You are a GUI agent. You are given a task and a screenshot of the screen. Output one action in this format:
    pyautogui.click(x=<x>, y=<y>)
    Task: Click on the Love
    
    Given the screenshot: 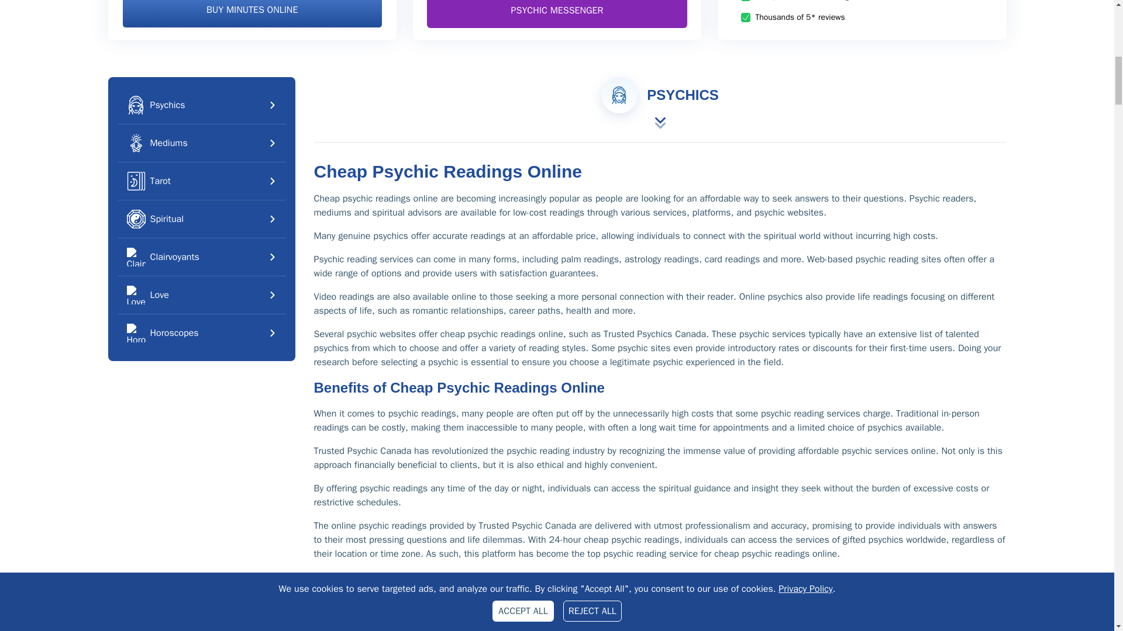 What is the action you would take?
    pyautogui.click(x=201, y=294)
    